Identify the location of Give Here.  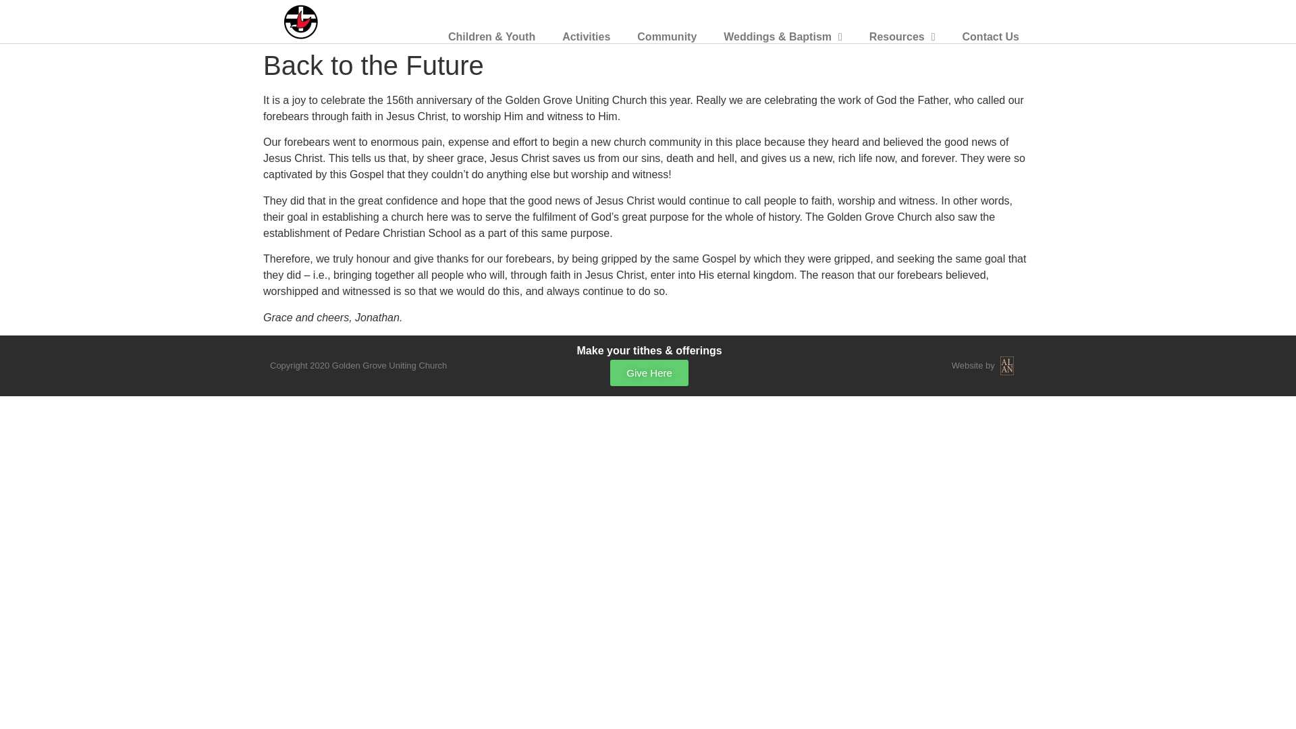
(649, 373).